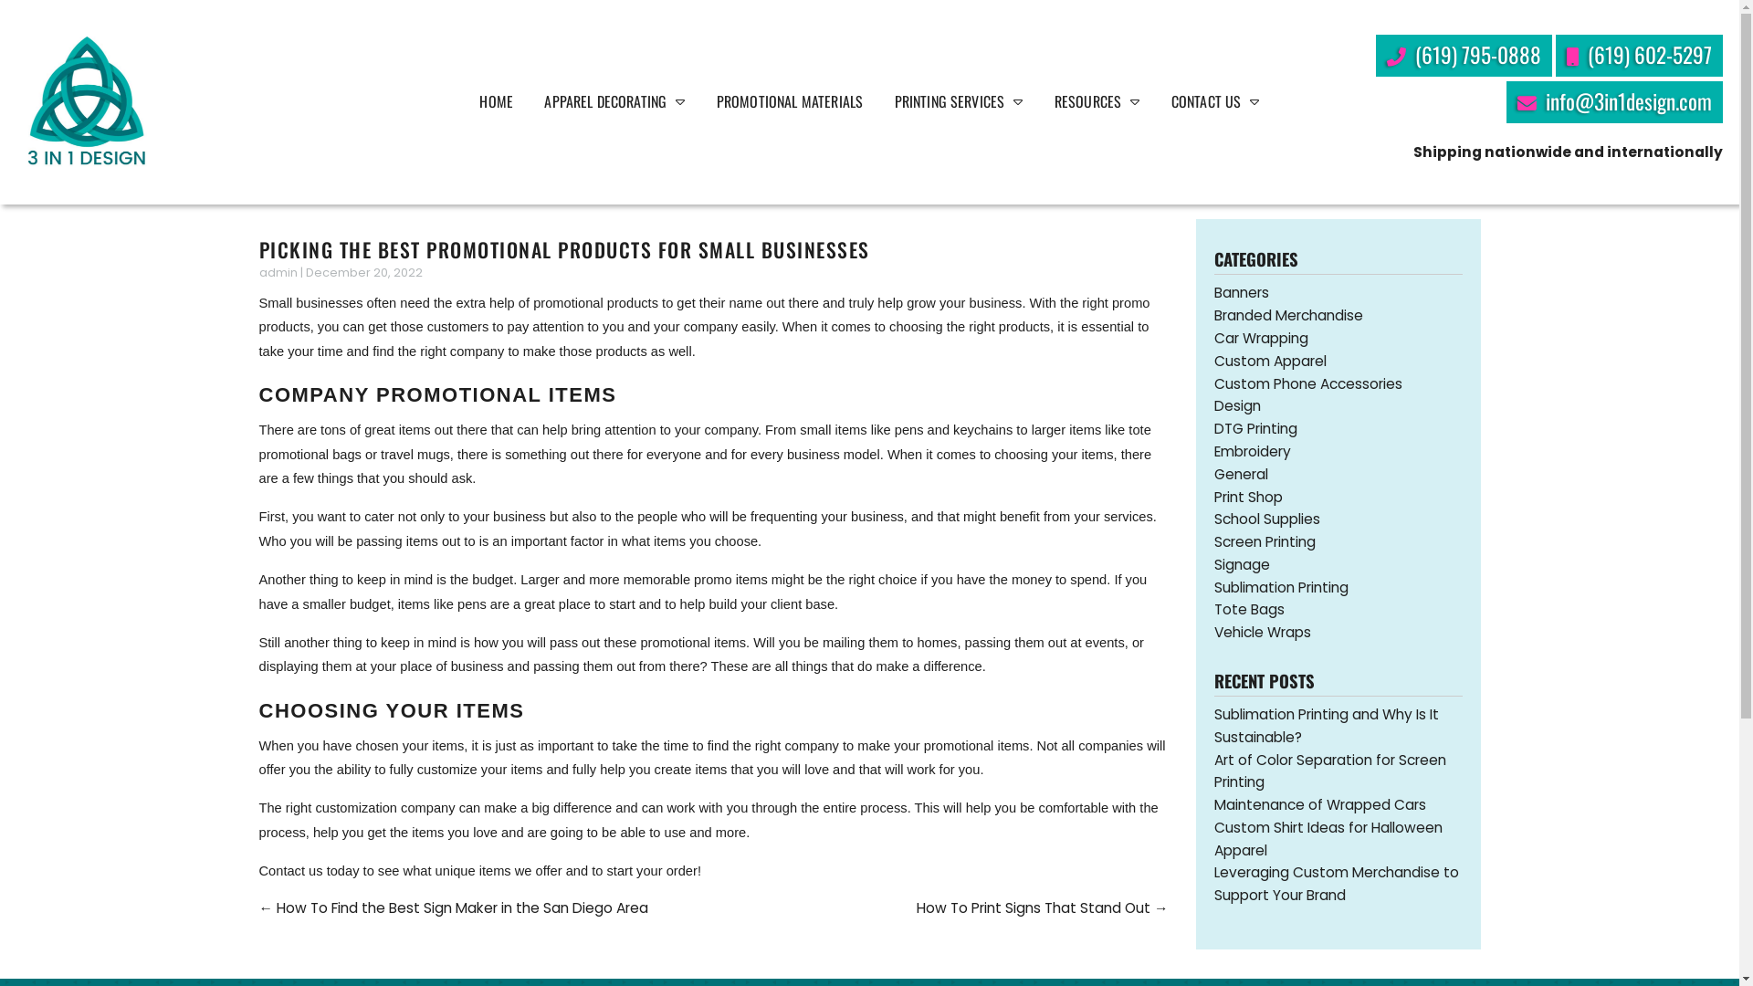 This screenshot has height=986, width=1753. Describe the element at coordinates (1282, 588) in the screenshot. I see `Sublimation Printing` at that location.